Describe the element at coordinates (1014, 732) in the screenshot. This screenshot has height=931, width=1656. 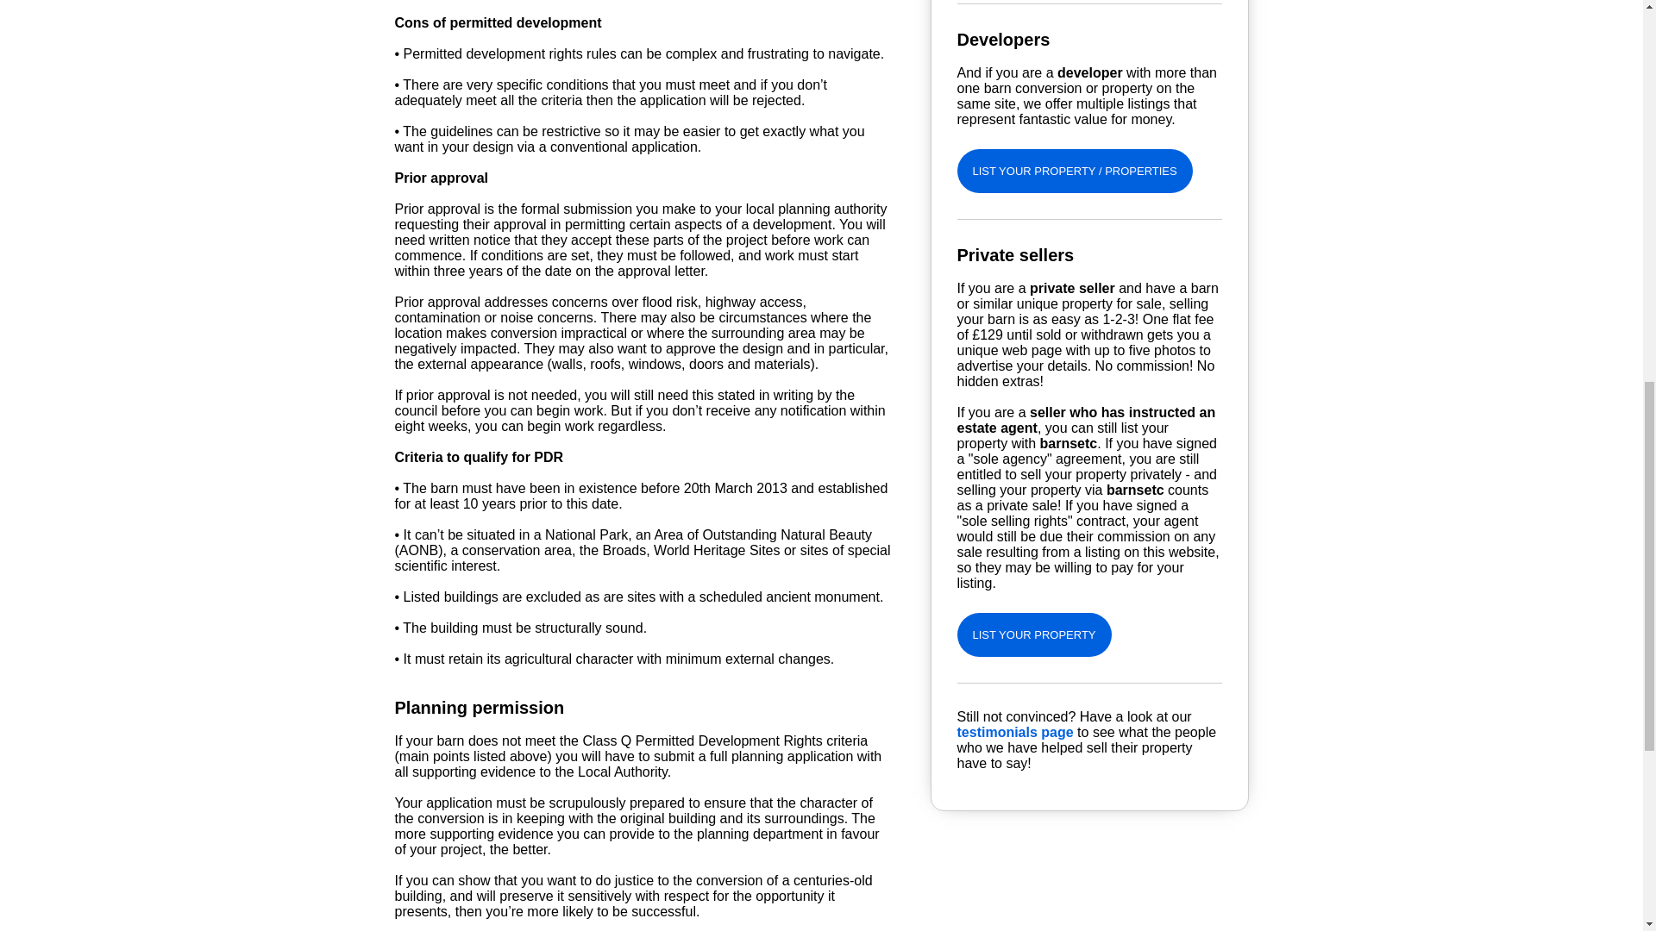
I see `testimonials page` at that location.